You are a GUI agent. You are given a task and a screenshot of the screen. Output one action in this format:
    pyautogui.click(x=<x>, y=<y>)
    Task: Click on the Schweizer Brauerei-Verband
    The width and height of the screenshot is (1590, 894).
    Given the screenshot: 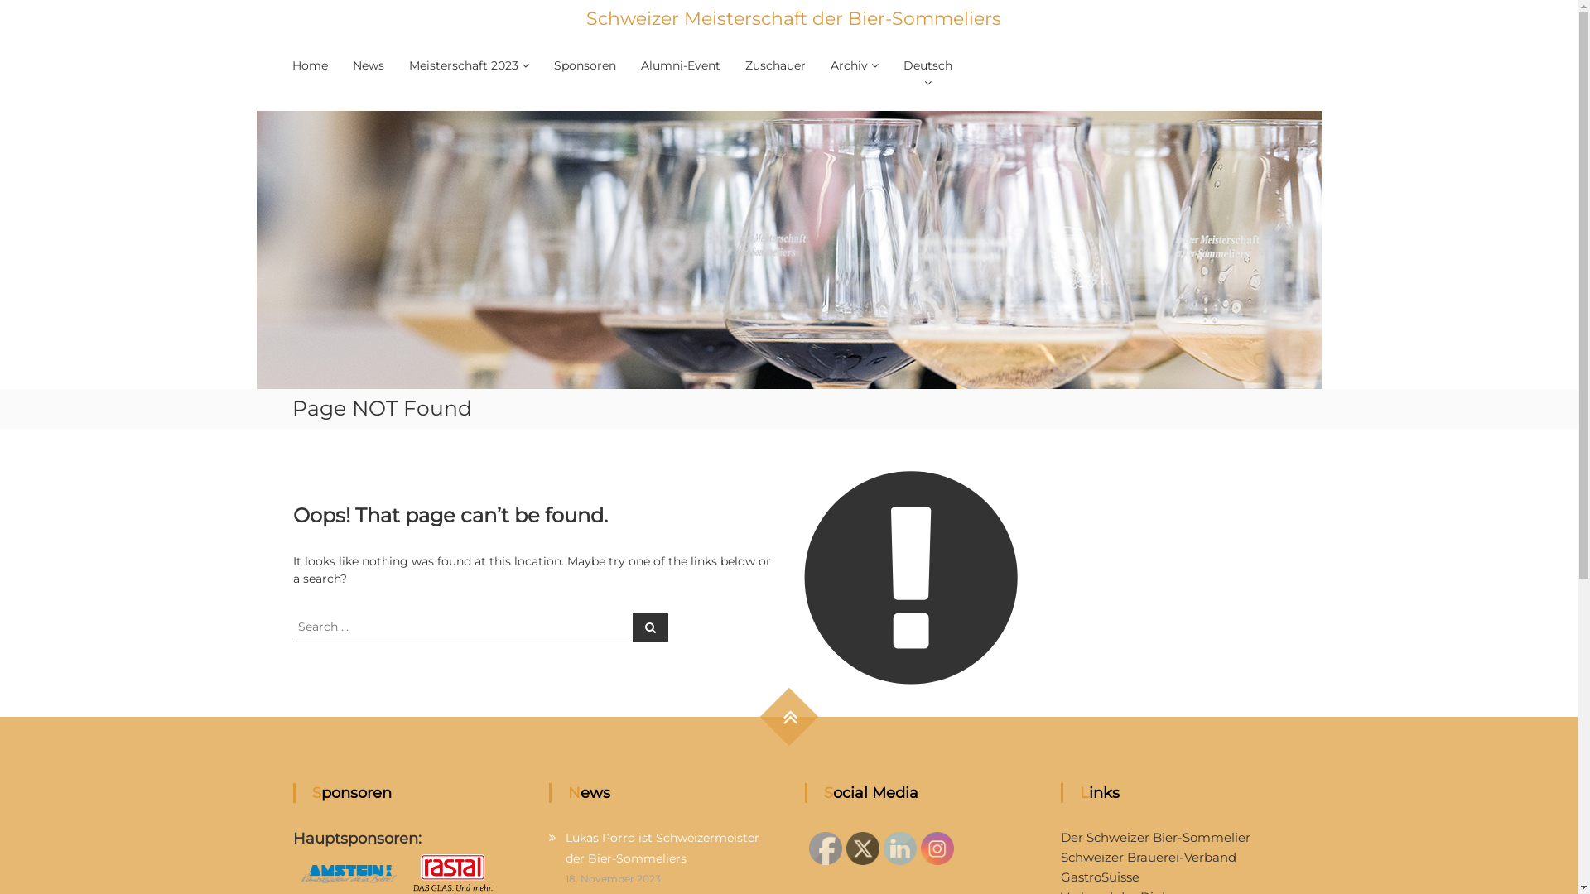 What is the action you would take?
    pyautogui.click(x=1149, y=858)
    